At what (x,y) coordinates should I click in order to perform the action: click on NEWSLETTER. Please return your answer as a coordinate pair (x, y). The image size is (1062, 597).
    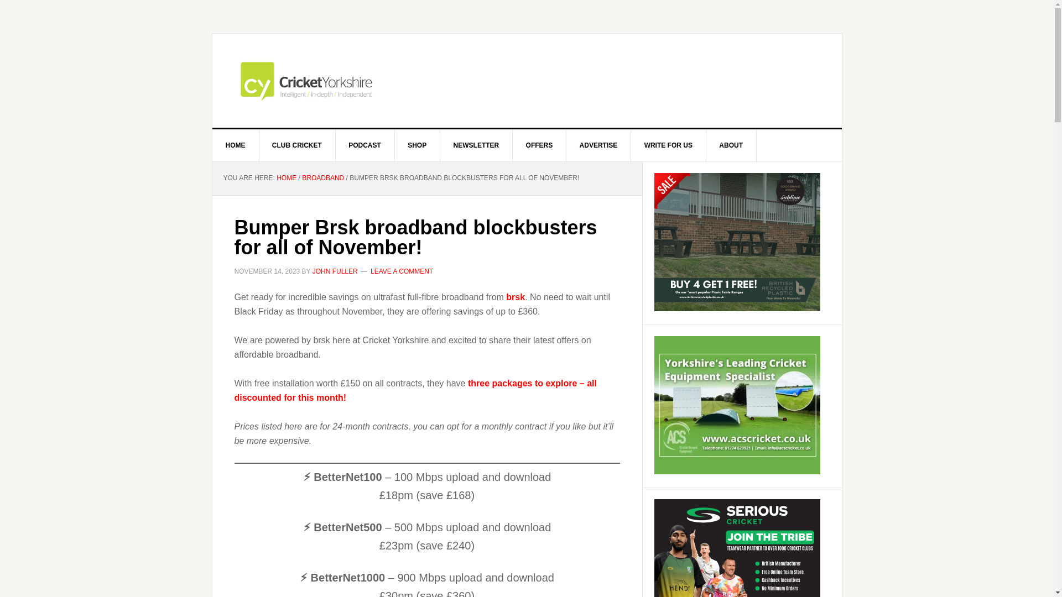
    Looking at the image, I should click on (477, 145).